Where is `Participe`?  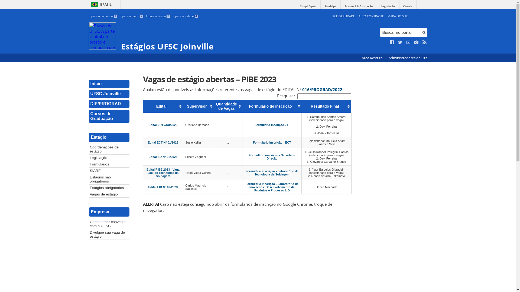 Participe is located at coordinates (330, 6).